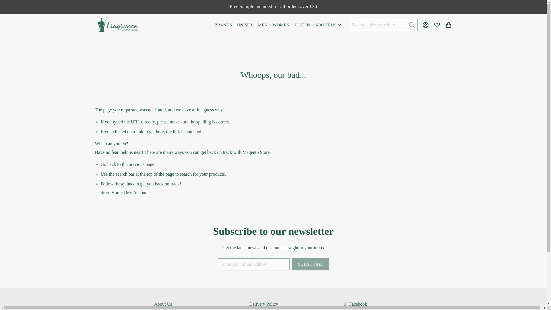  Describe the element at coordinates (448, 25) in the screenshot. I see `My Cart` at that location.